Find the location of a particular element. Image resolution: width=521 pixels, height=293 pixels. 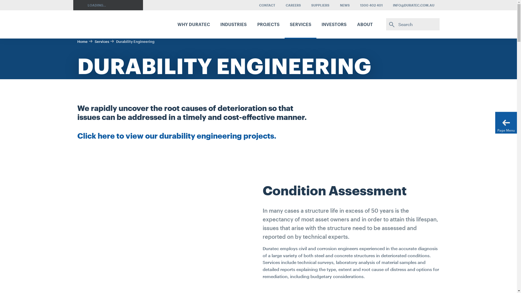

Click here to view our durability engineering projects. is located at coordinates (176, 136).